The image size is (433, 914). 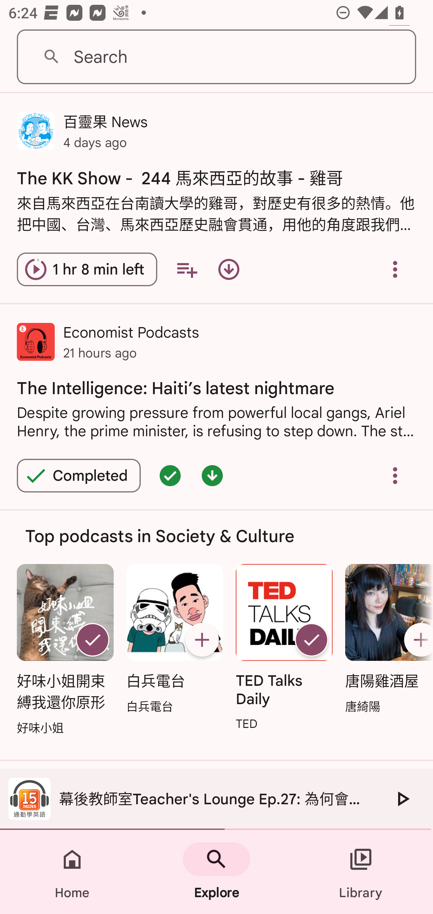 I want to click on 唐陽雞酒屋 Subscribe 唐陽雞酒屋 唐綺陽, so click(x=386, y=639).